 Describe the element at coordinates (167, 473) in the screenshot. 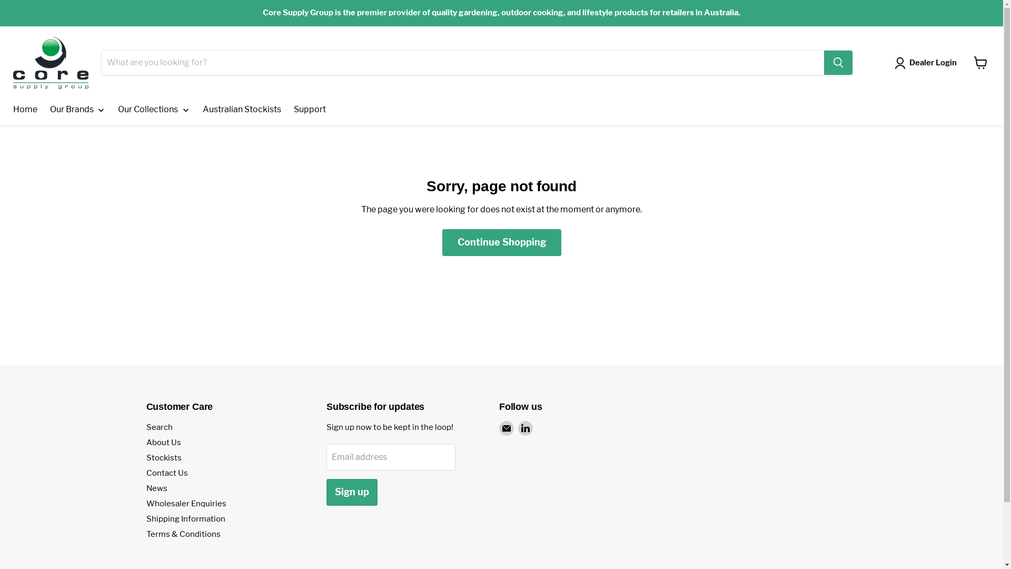

I see `Contact Us` at that location.